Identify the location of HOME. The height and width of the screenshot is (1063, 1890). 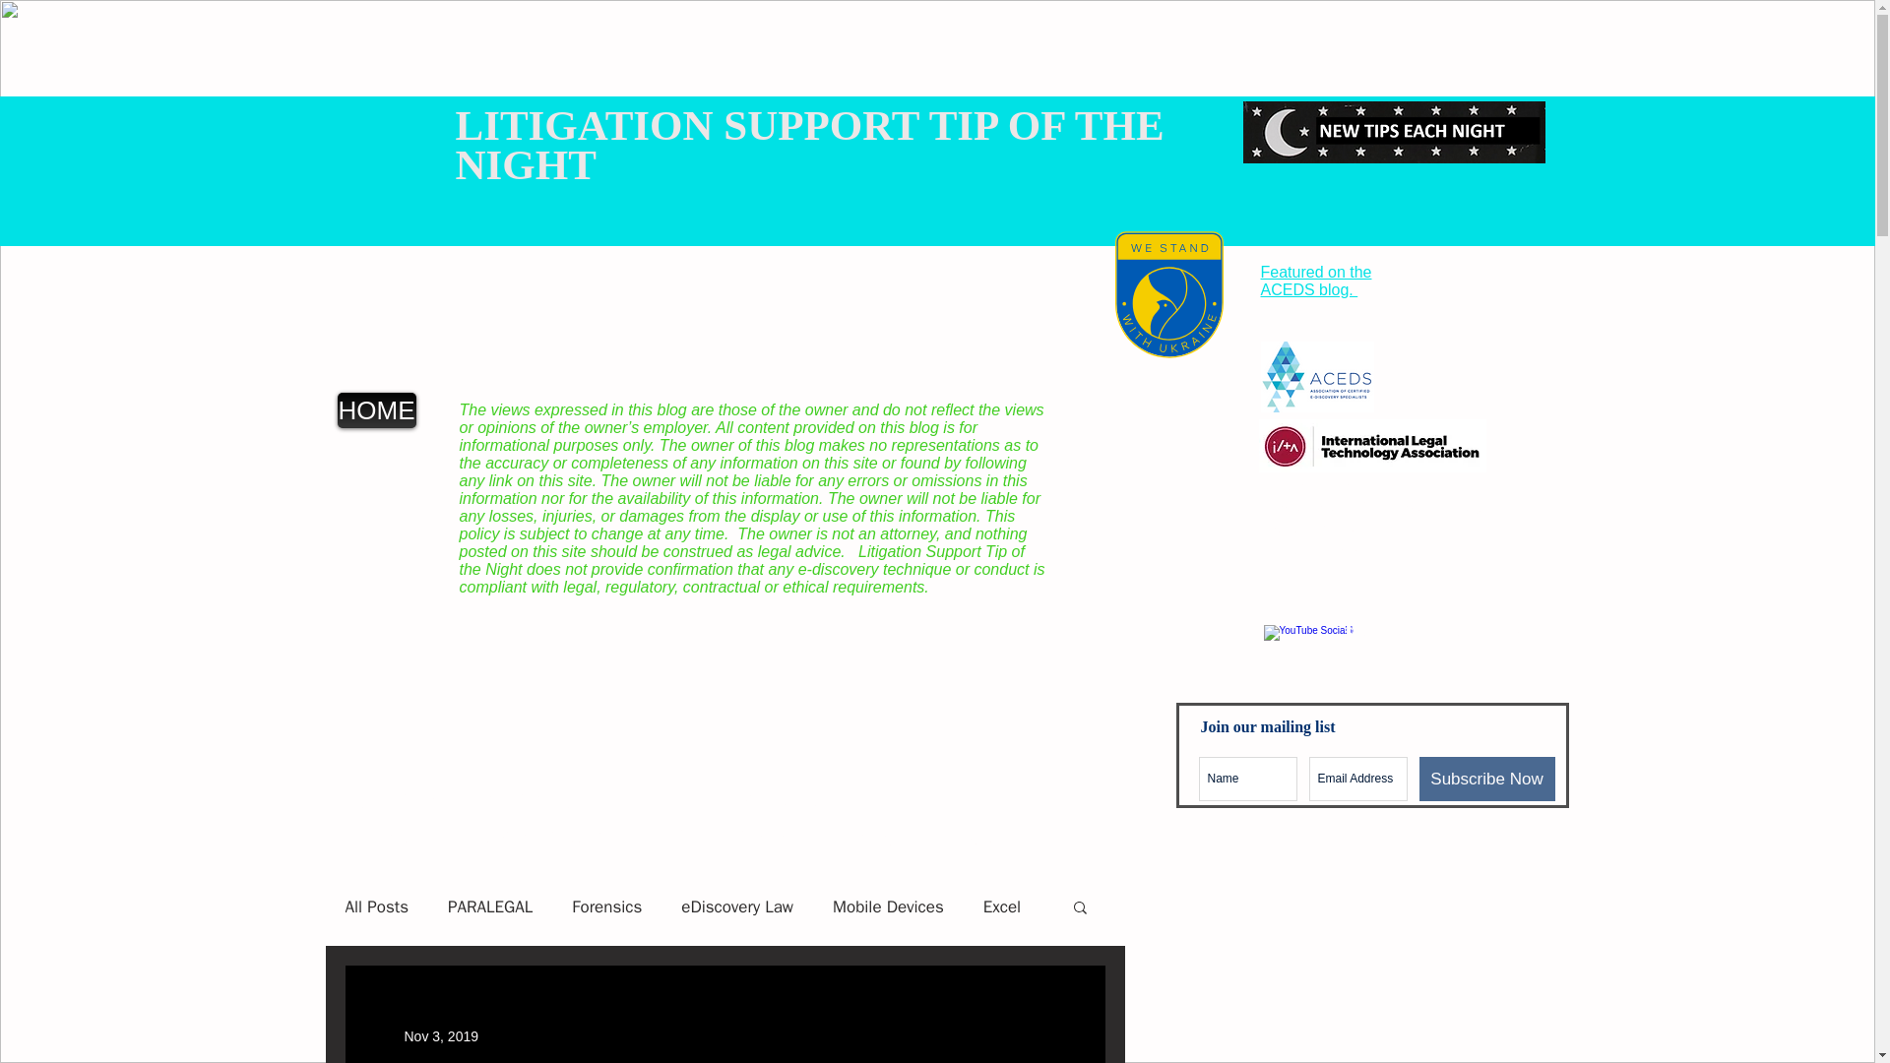
(376, 409).